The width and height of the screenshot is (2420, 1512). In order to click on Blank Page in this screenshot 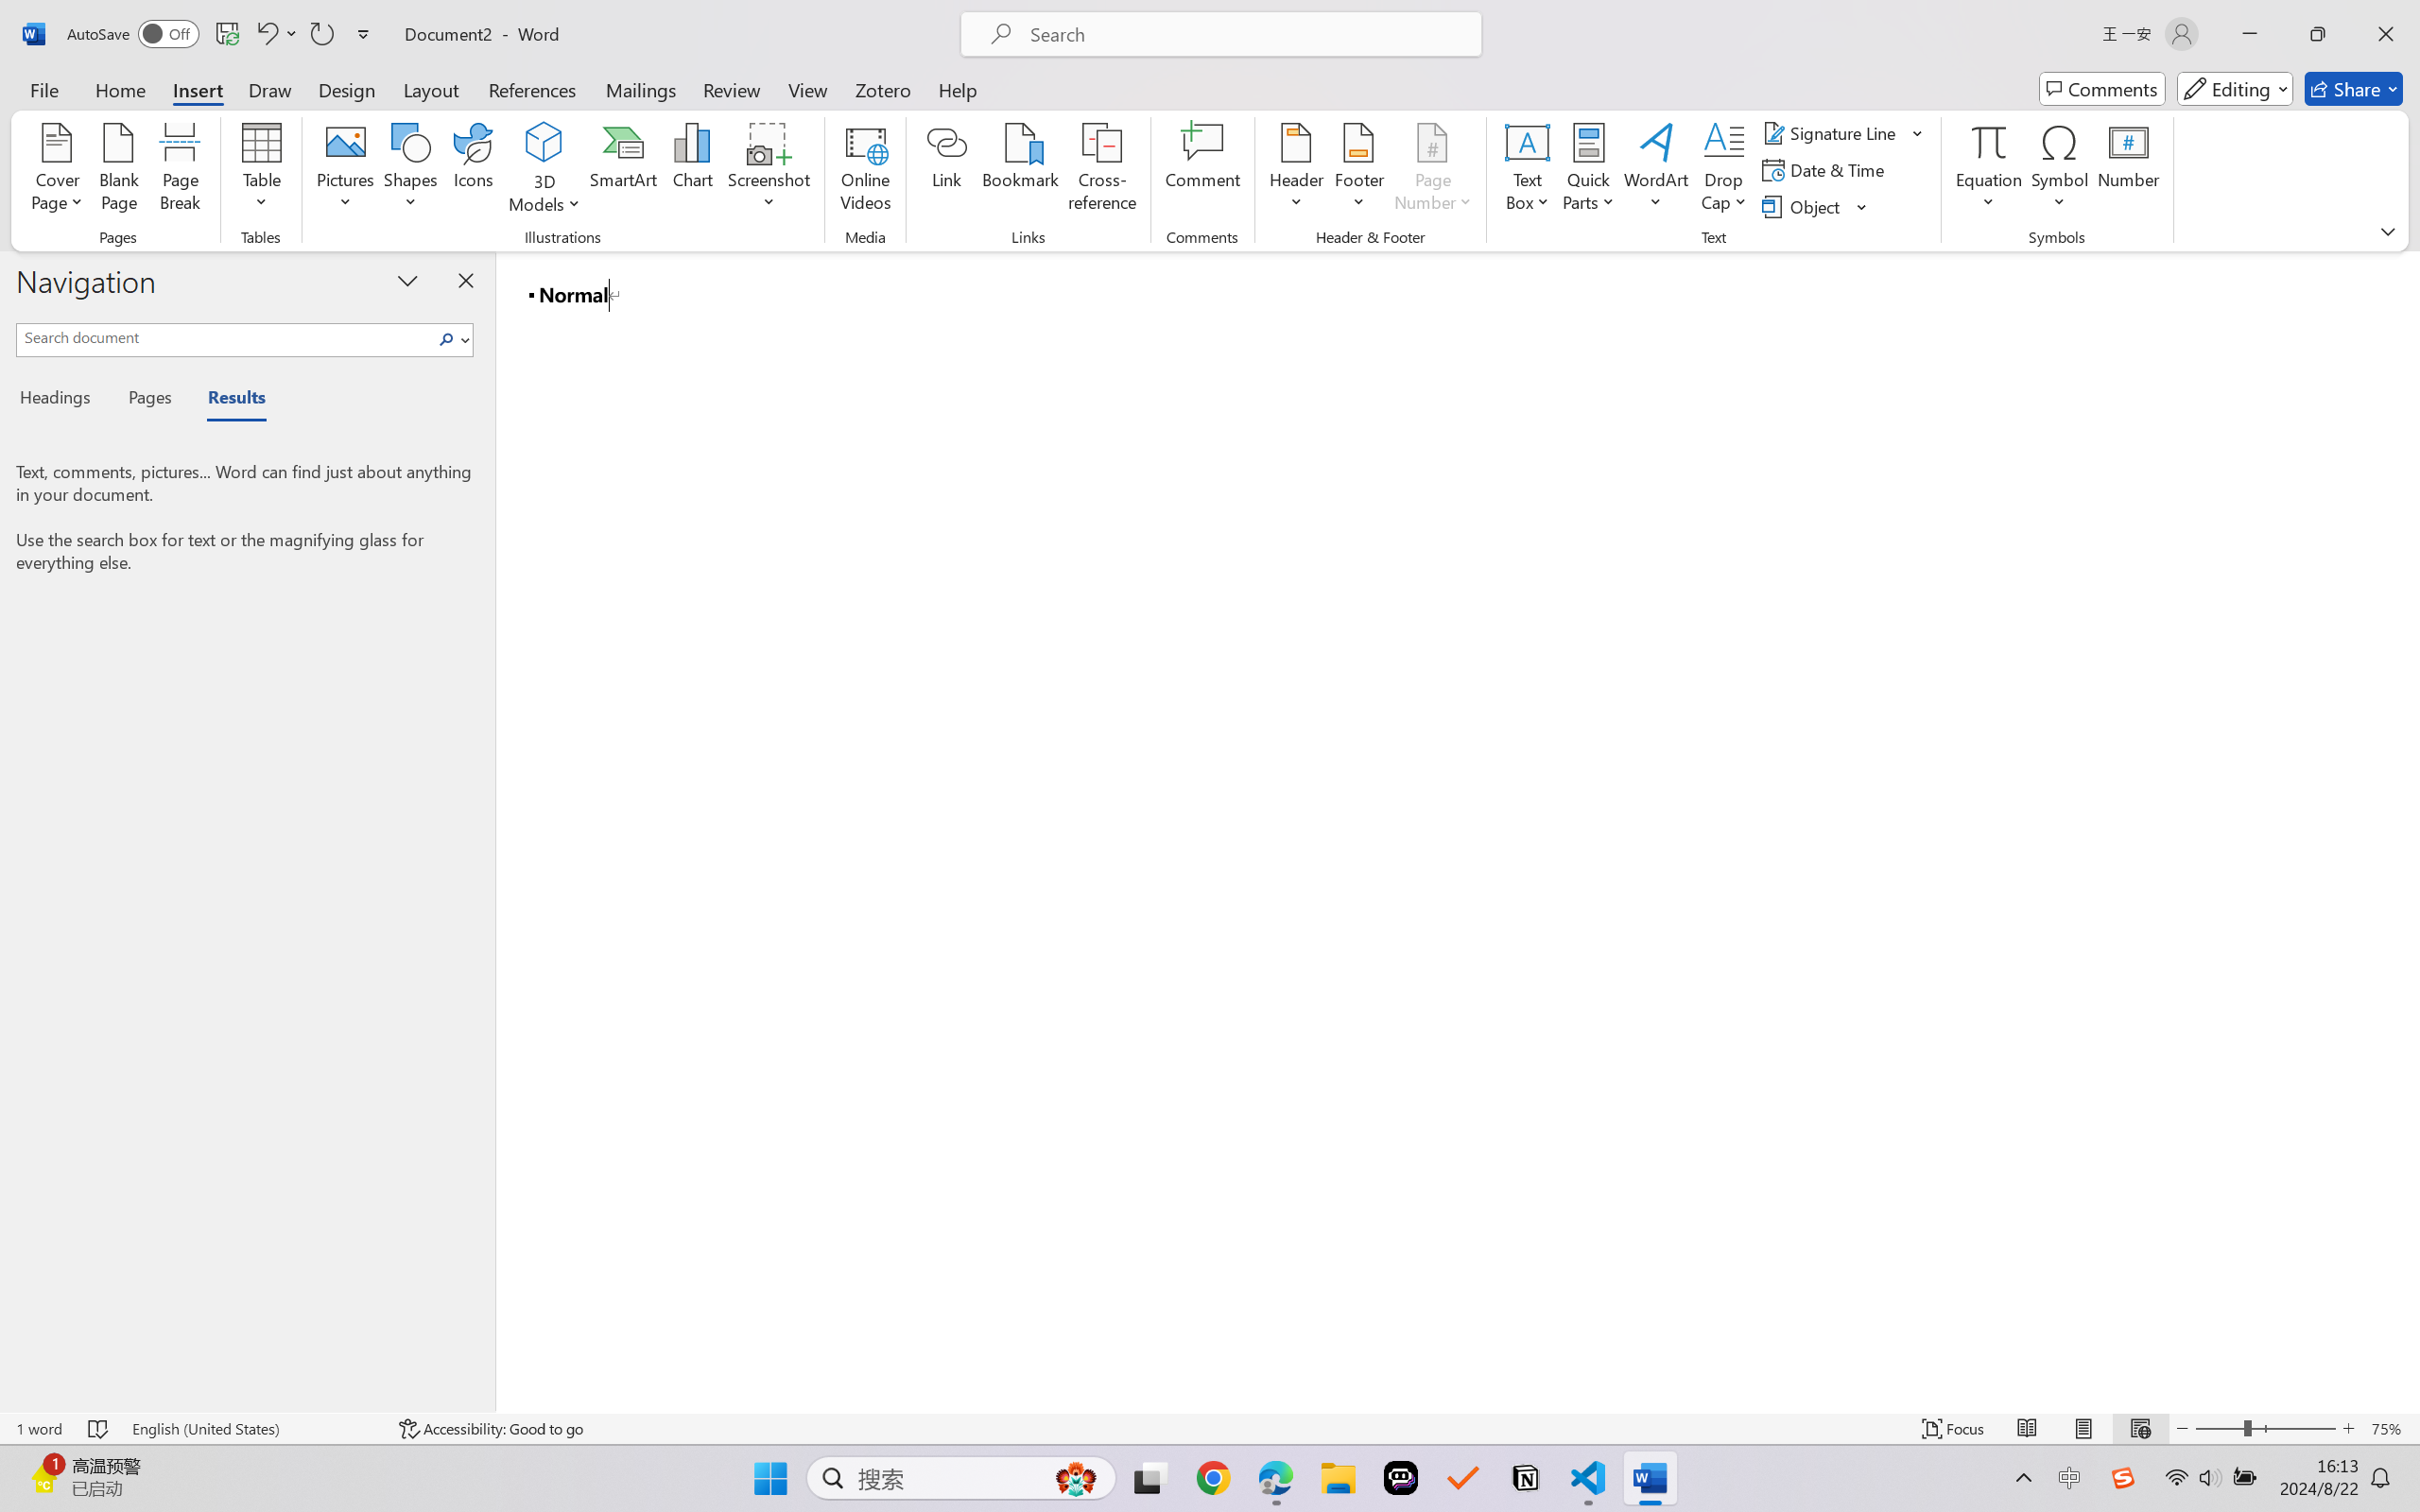, I will do `click(118, 170)`.